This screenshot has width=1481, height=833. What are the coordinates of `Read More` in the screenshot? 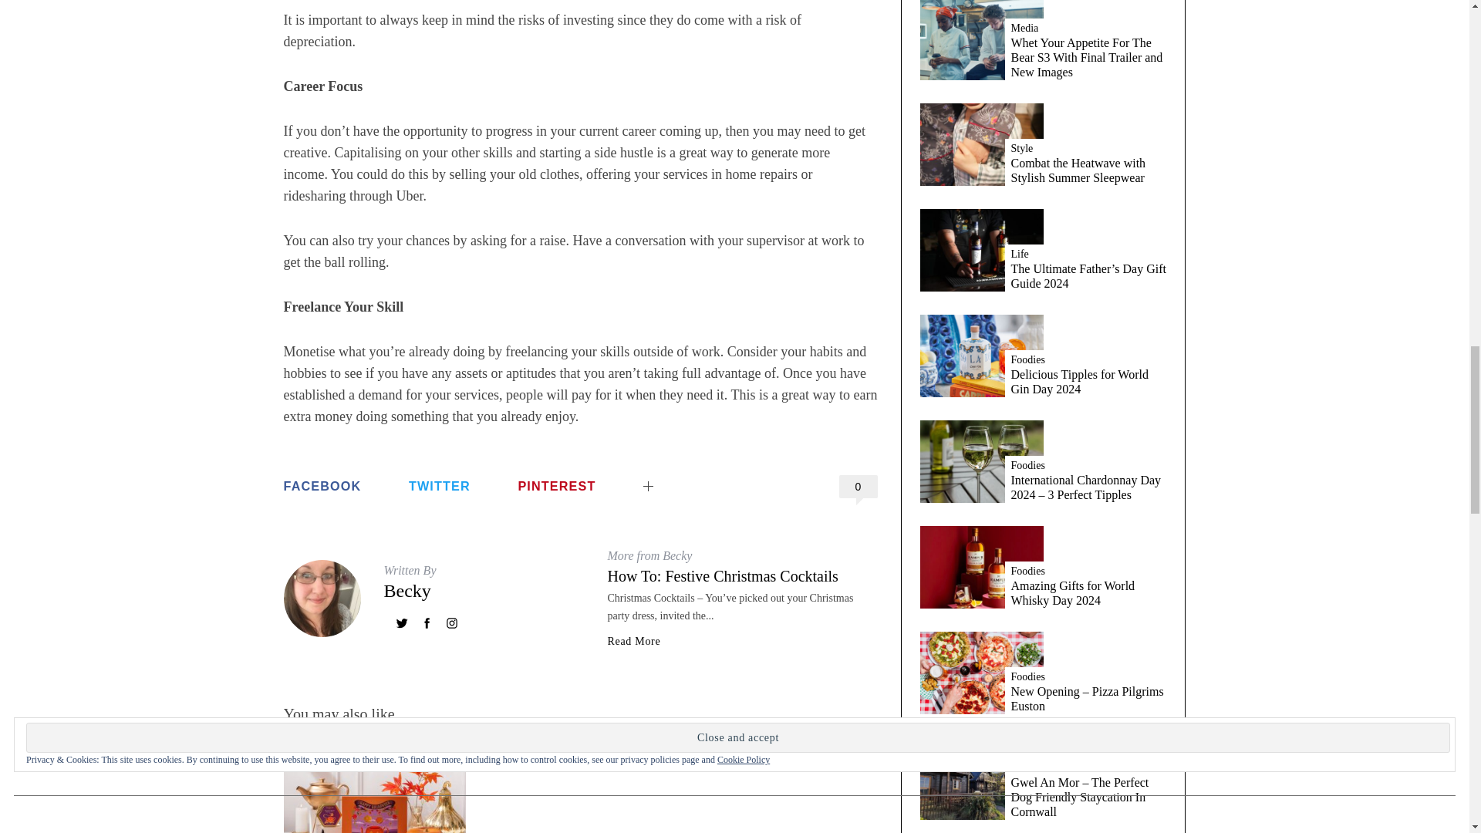 It's located at (634, 642).